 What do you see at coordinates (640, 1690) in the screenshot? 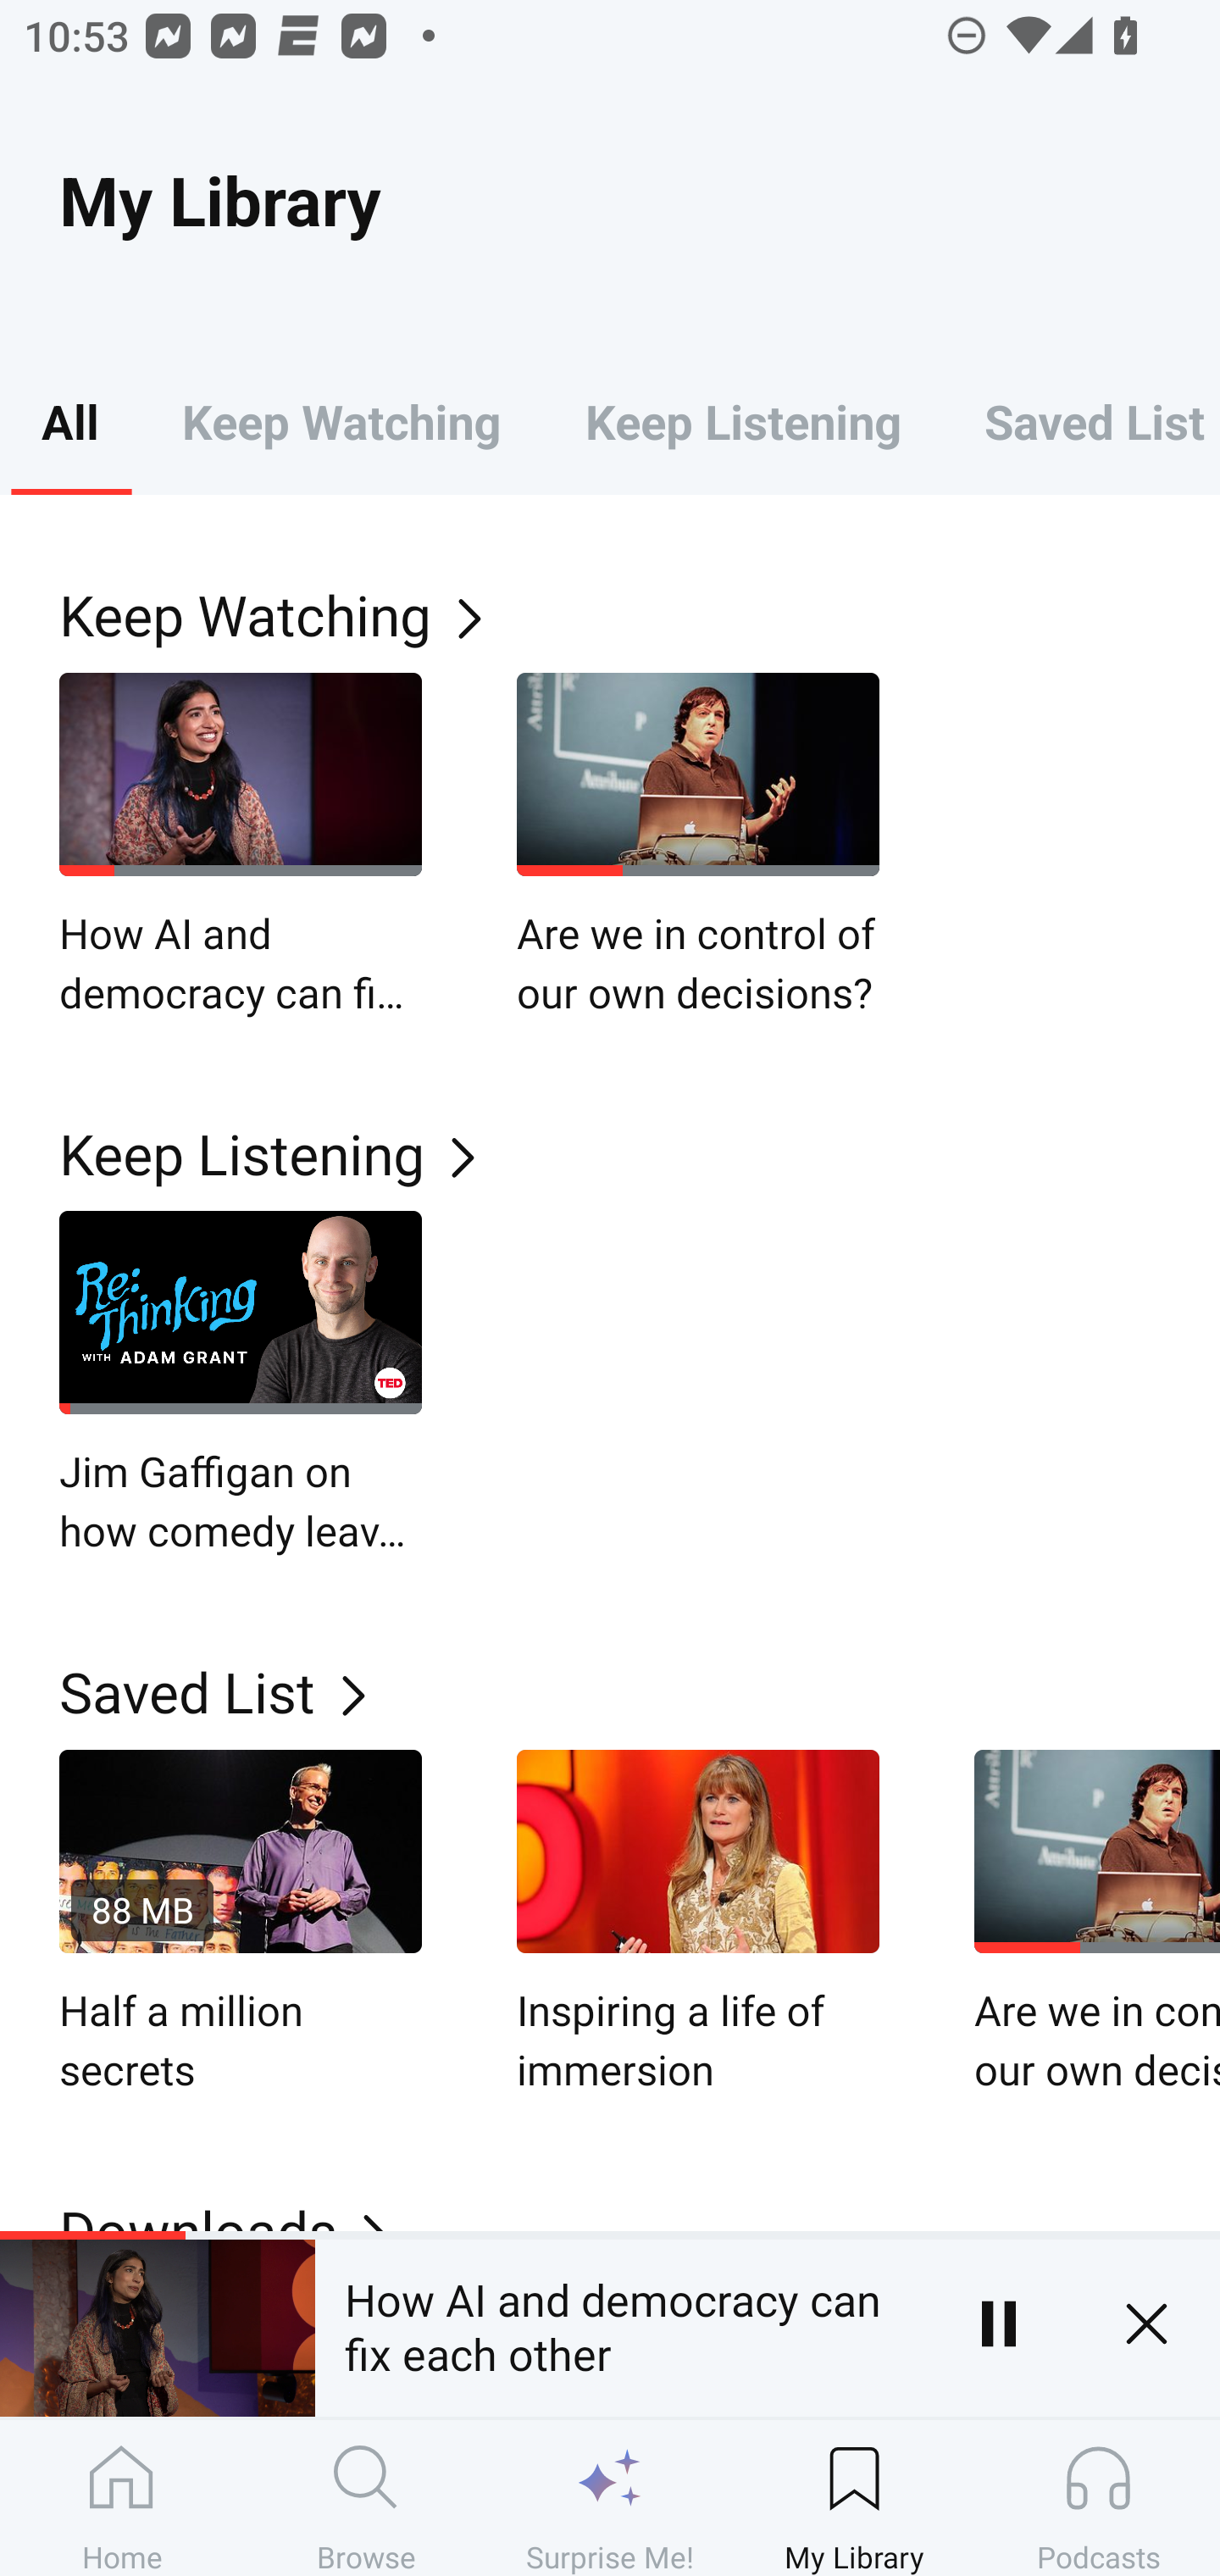
I see `Saved List` at bounding box center [640, 1690].